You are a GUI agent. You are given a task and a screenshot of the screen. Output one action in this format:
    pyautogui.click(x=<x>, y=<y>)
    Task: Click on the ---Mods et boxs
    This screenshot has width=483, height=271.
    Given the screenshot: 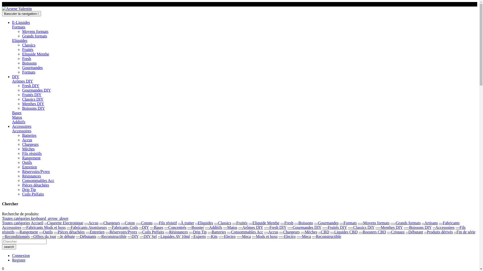 What is the action you would take?
    pyautogui.click(x=265, y=236)
    